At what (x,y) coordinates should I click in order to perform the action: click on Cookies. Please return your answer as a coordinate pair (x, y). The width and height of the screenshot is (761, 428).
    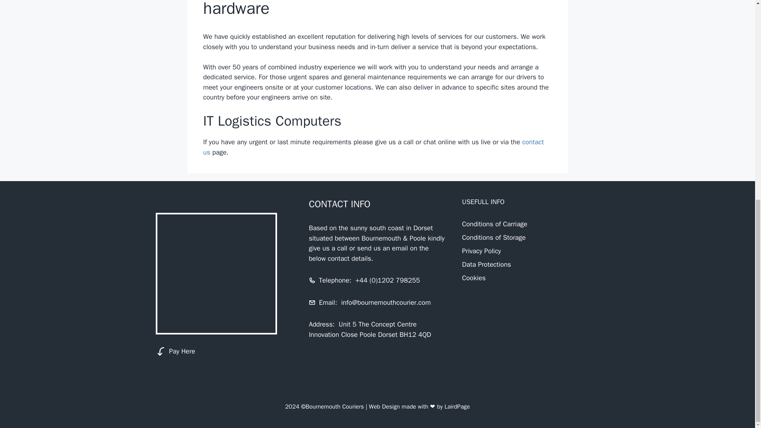
    Looking at the image, I should click on (473, 278).